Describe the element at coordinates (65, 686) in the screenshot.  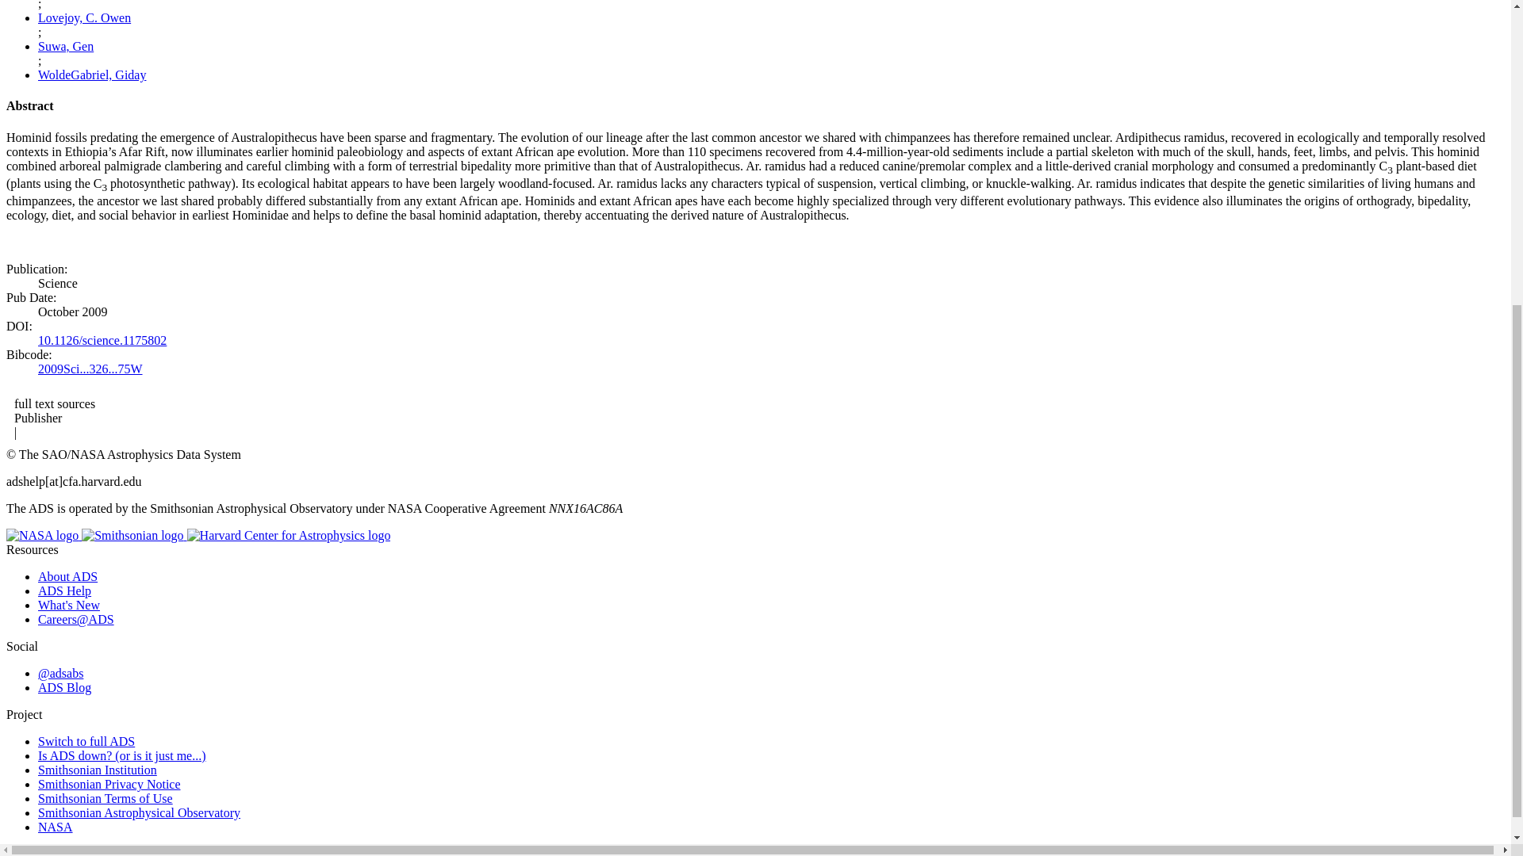
I see `ADS Blog` at that location.